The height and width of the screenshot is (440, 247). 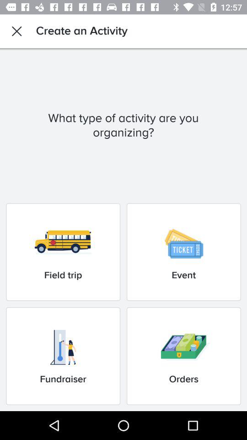 I want to click on tap the fundraiser icon, so click(x=63, y=356).